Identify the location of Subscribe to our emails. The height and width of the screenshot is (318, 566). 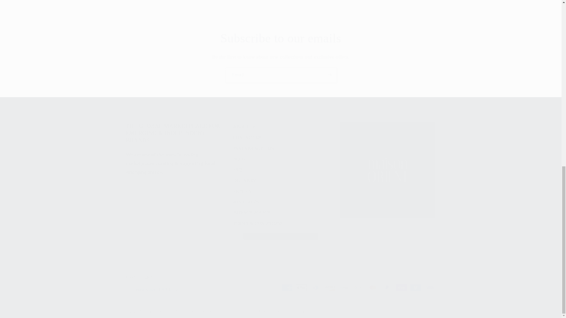
(281, 38).